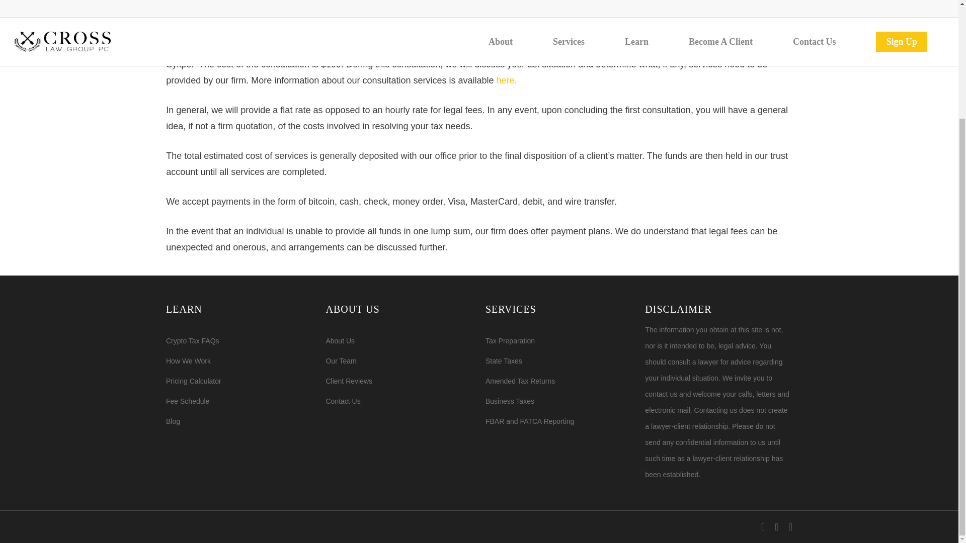  I want to click on here., so click(506, 80).